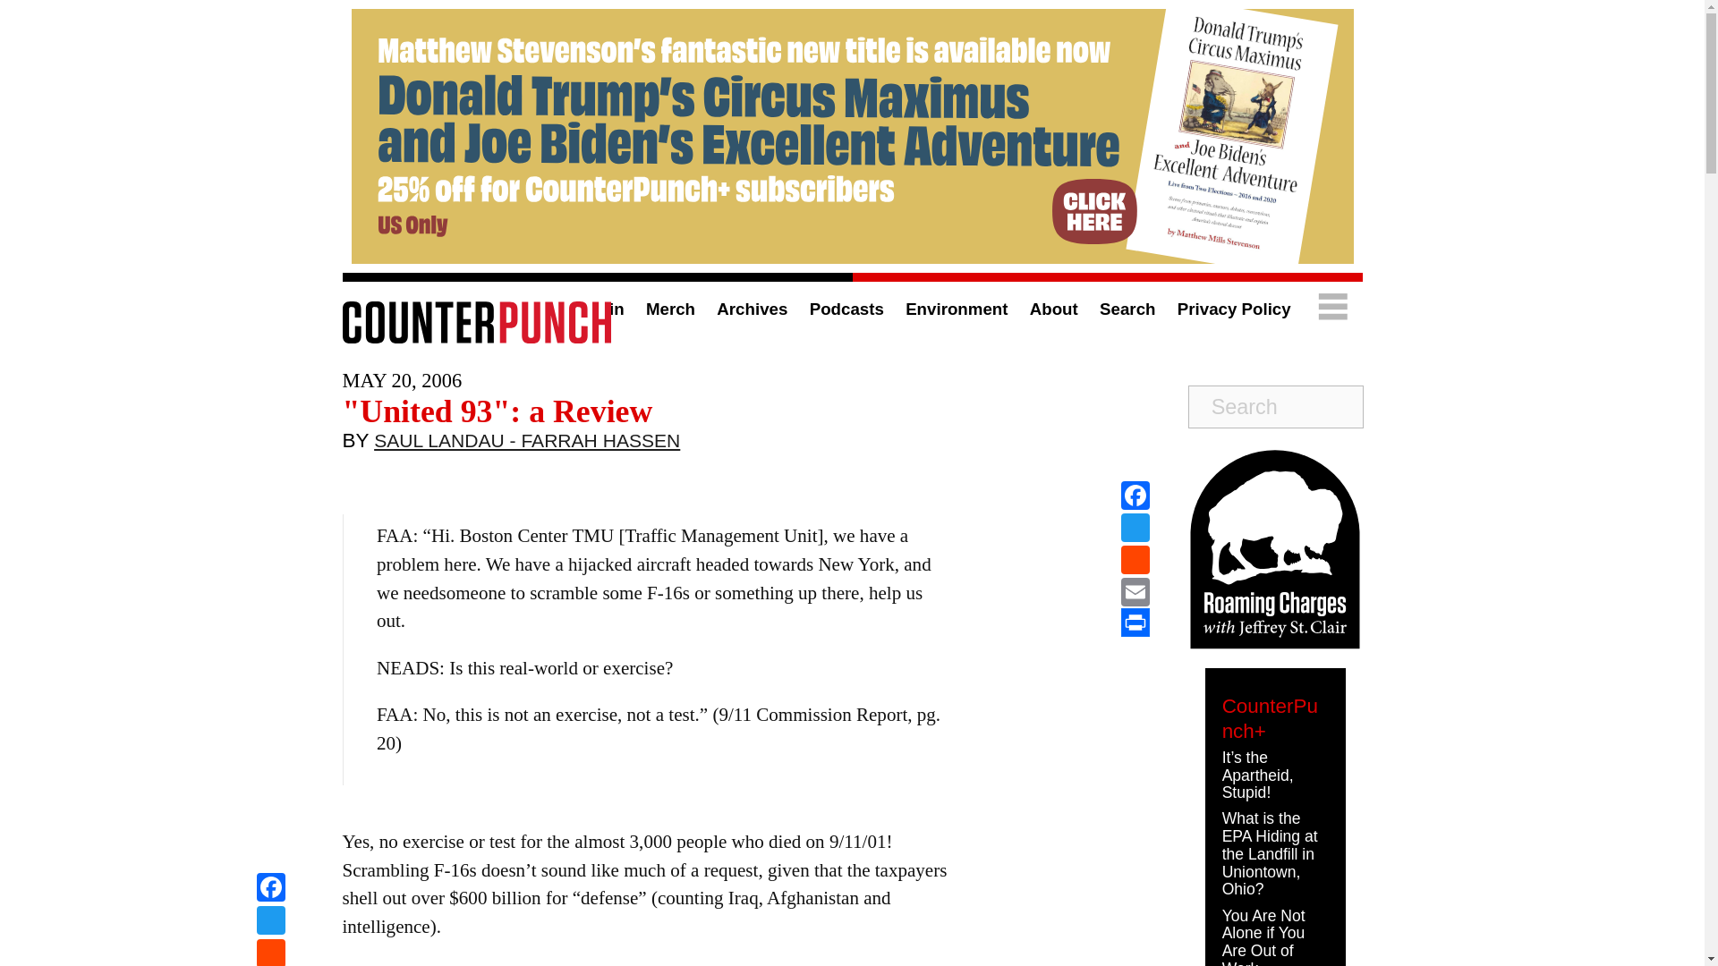 The width and height of the screenshot is (1718, 966). What do you see at coordinates (752, 309) in the screenshot?
I see `Archives` at bounding box center [752, 309].